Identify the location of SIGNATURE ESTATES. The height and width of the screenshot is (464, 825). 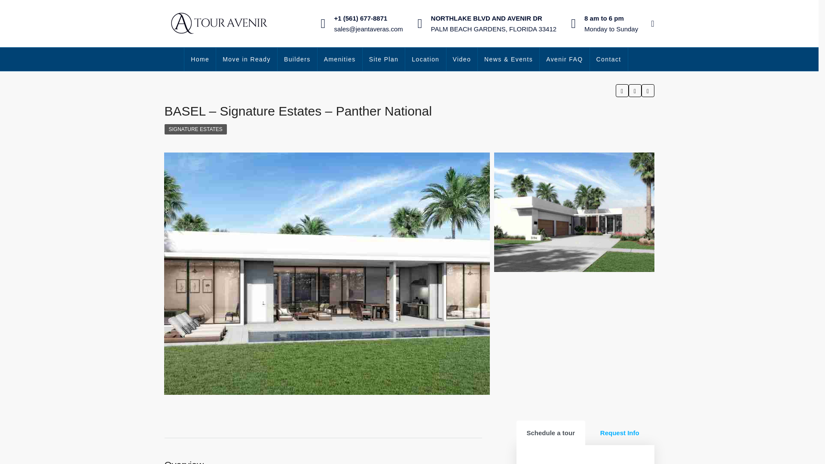
(195, 129).